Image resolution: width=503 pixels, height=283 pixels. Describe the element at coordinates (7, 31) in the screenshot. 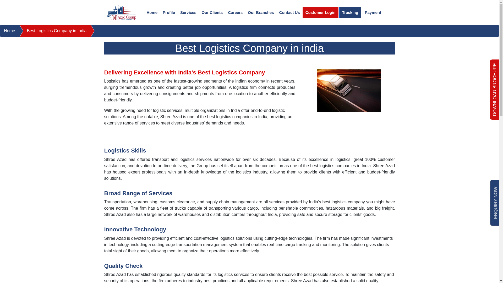

I see `Home` at that location.